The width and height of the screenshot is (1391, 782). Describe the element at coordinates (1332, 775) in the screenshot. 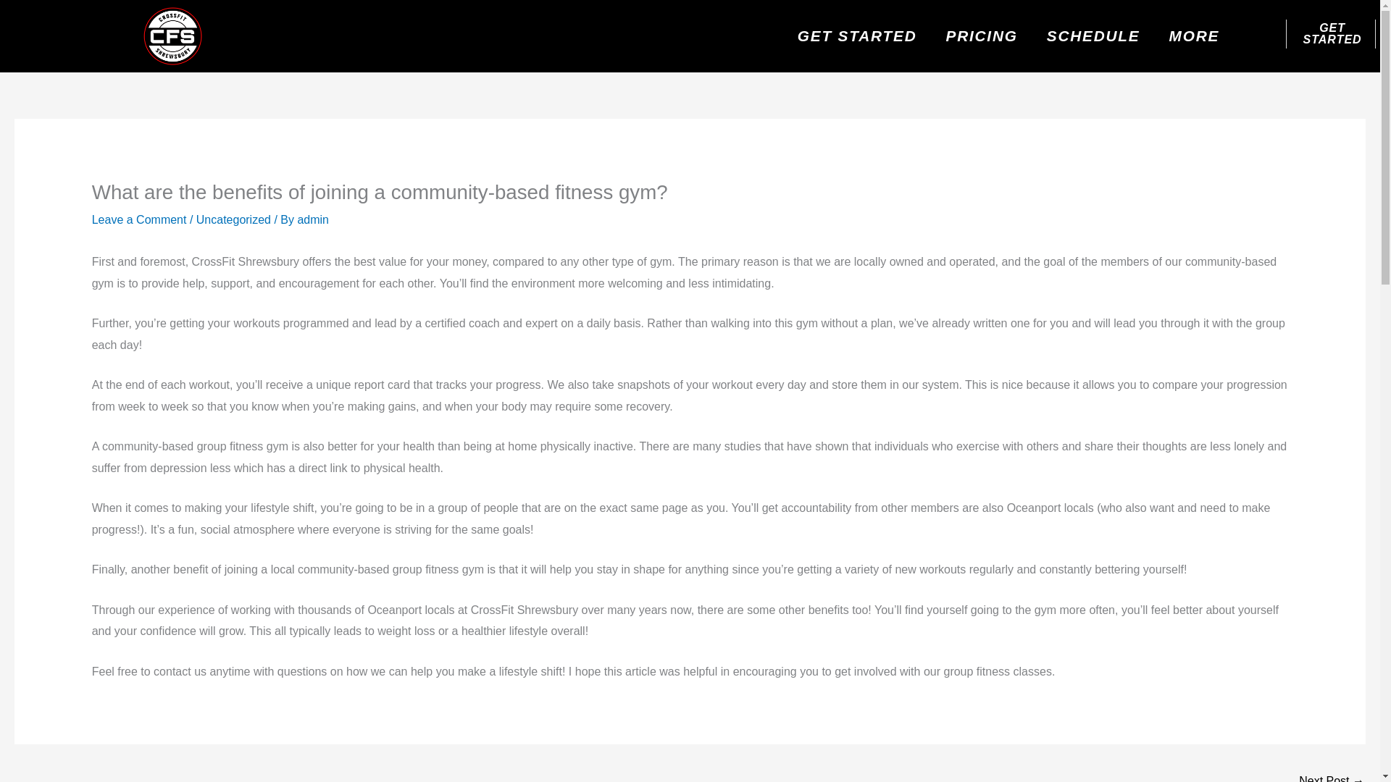

I see `Hello world` at that location.